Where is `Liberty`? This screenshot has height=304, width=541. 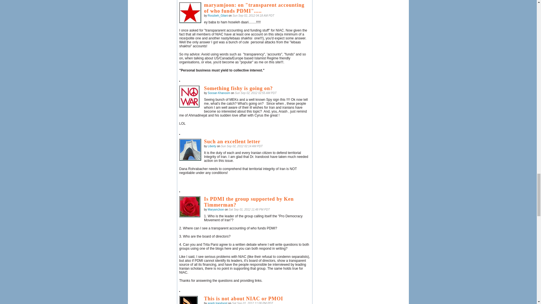 Liberty is located at coordinates (190, 150).